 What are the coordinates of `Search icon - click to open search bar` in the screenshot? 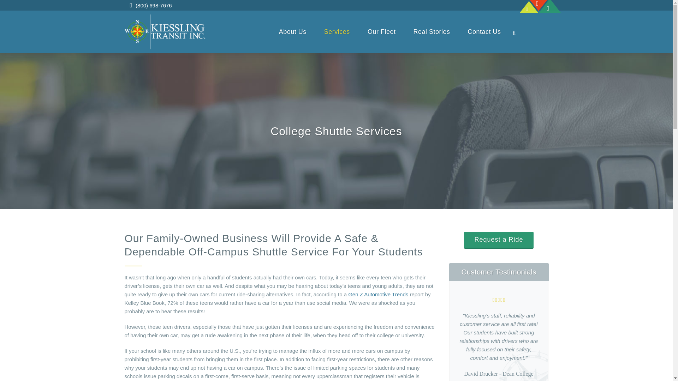 It's located at (515, 32).